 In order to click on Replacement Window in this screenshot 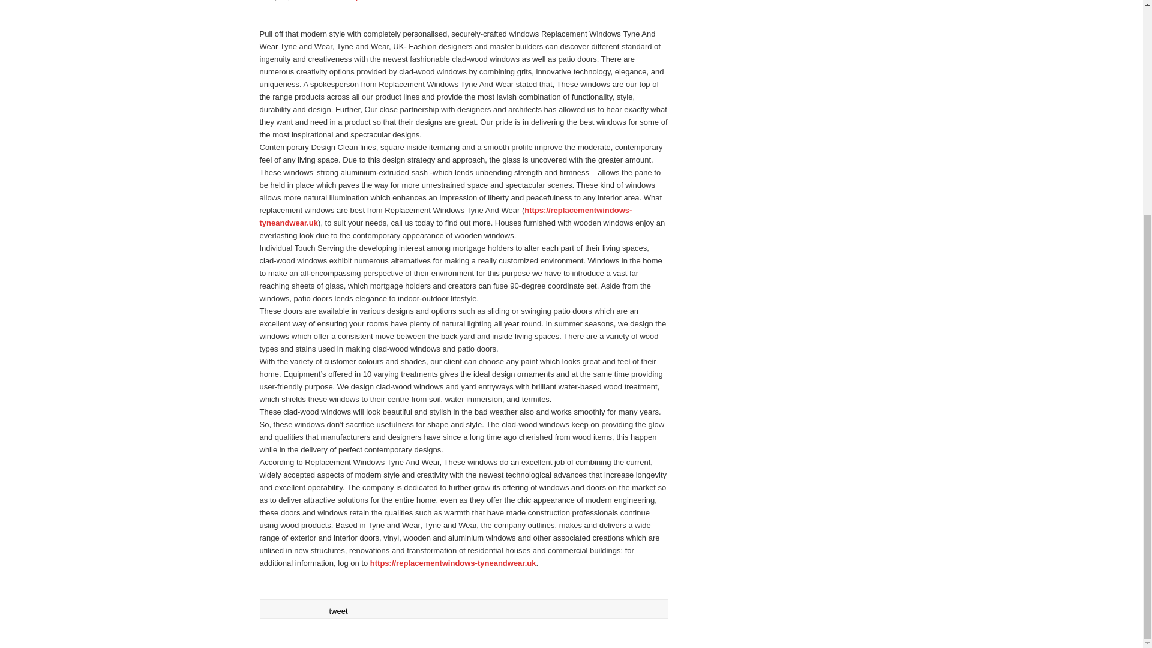, I will do `click(383, 1)`.